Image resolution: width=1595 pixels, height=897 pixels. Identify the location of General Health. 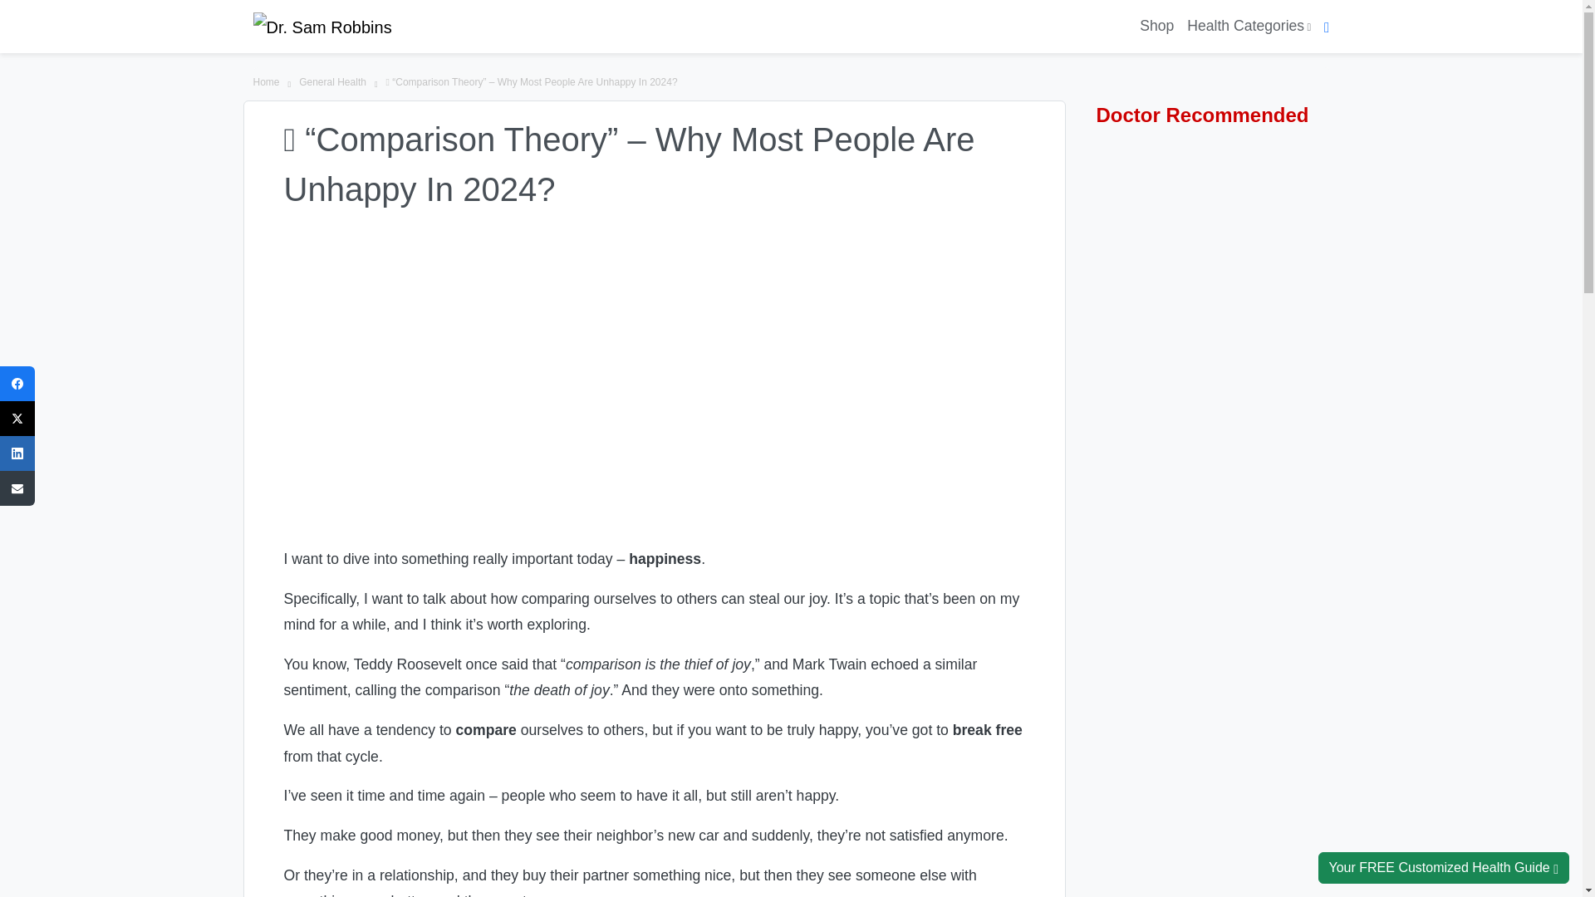
(332, 83).